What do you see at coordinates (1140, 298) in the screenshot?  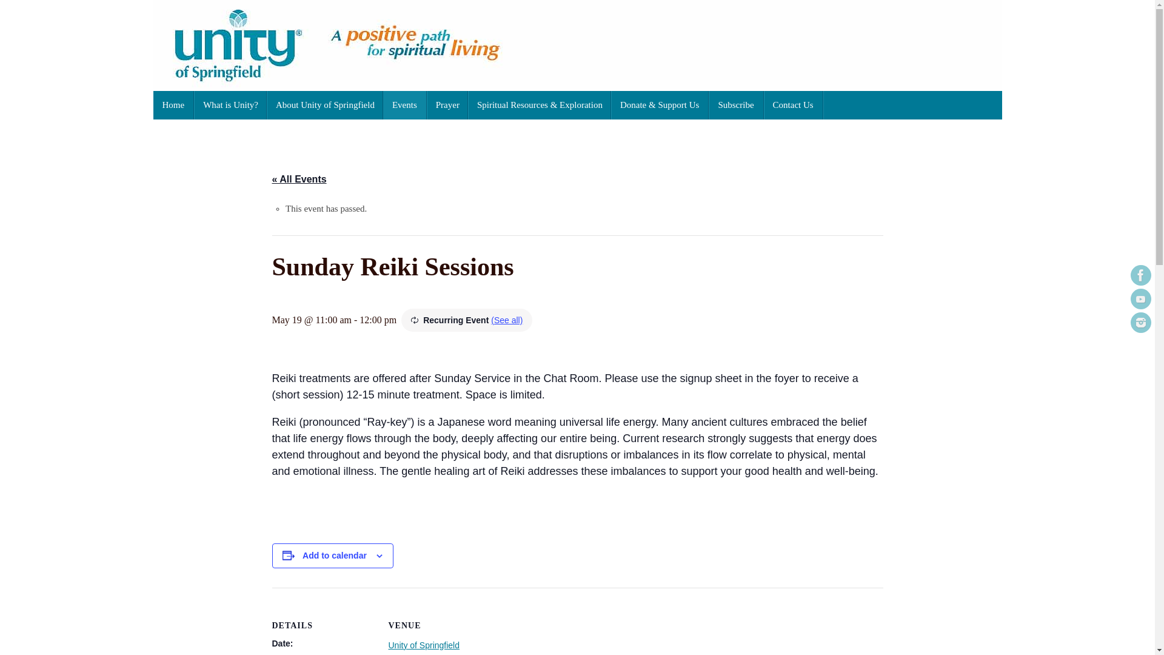 I see `YouTube` at bounding box center [1140, 298].